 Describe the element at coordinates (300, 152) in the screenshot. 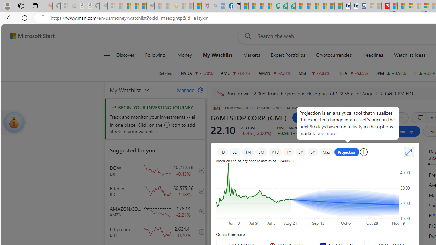

I see `3Y` at that location.